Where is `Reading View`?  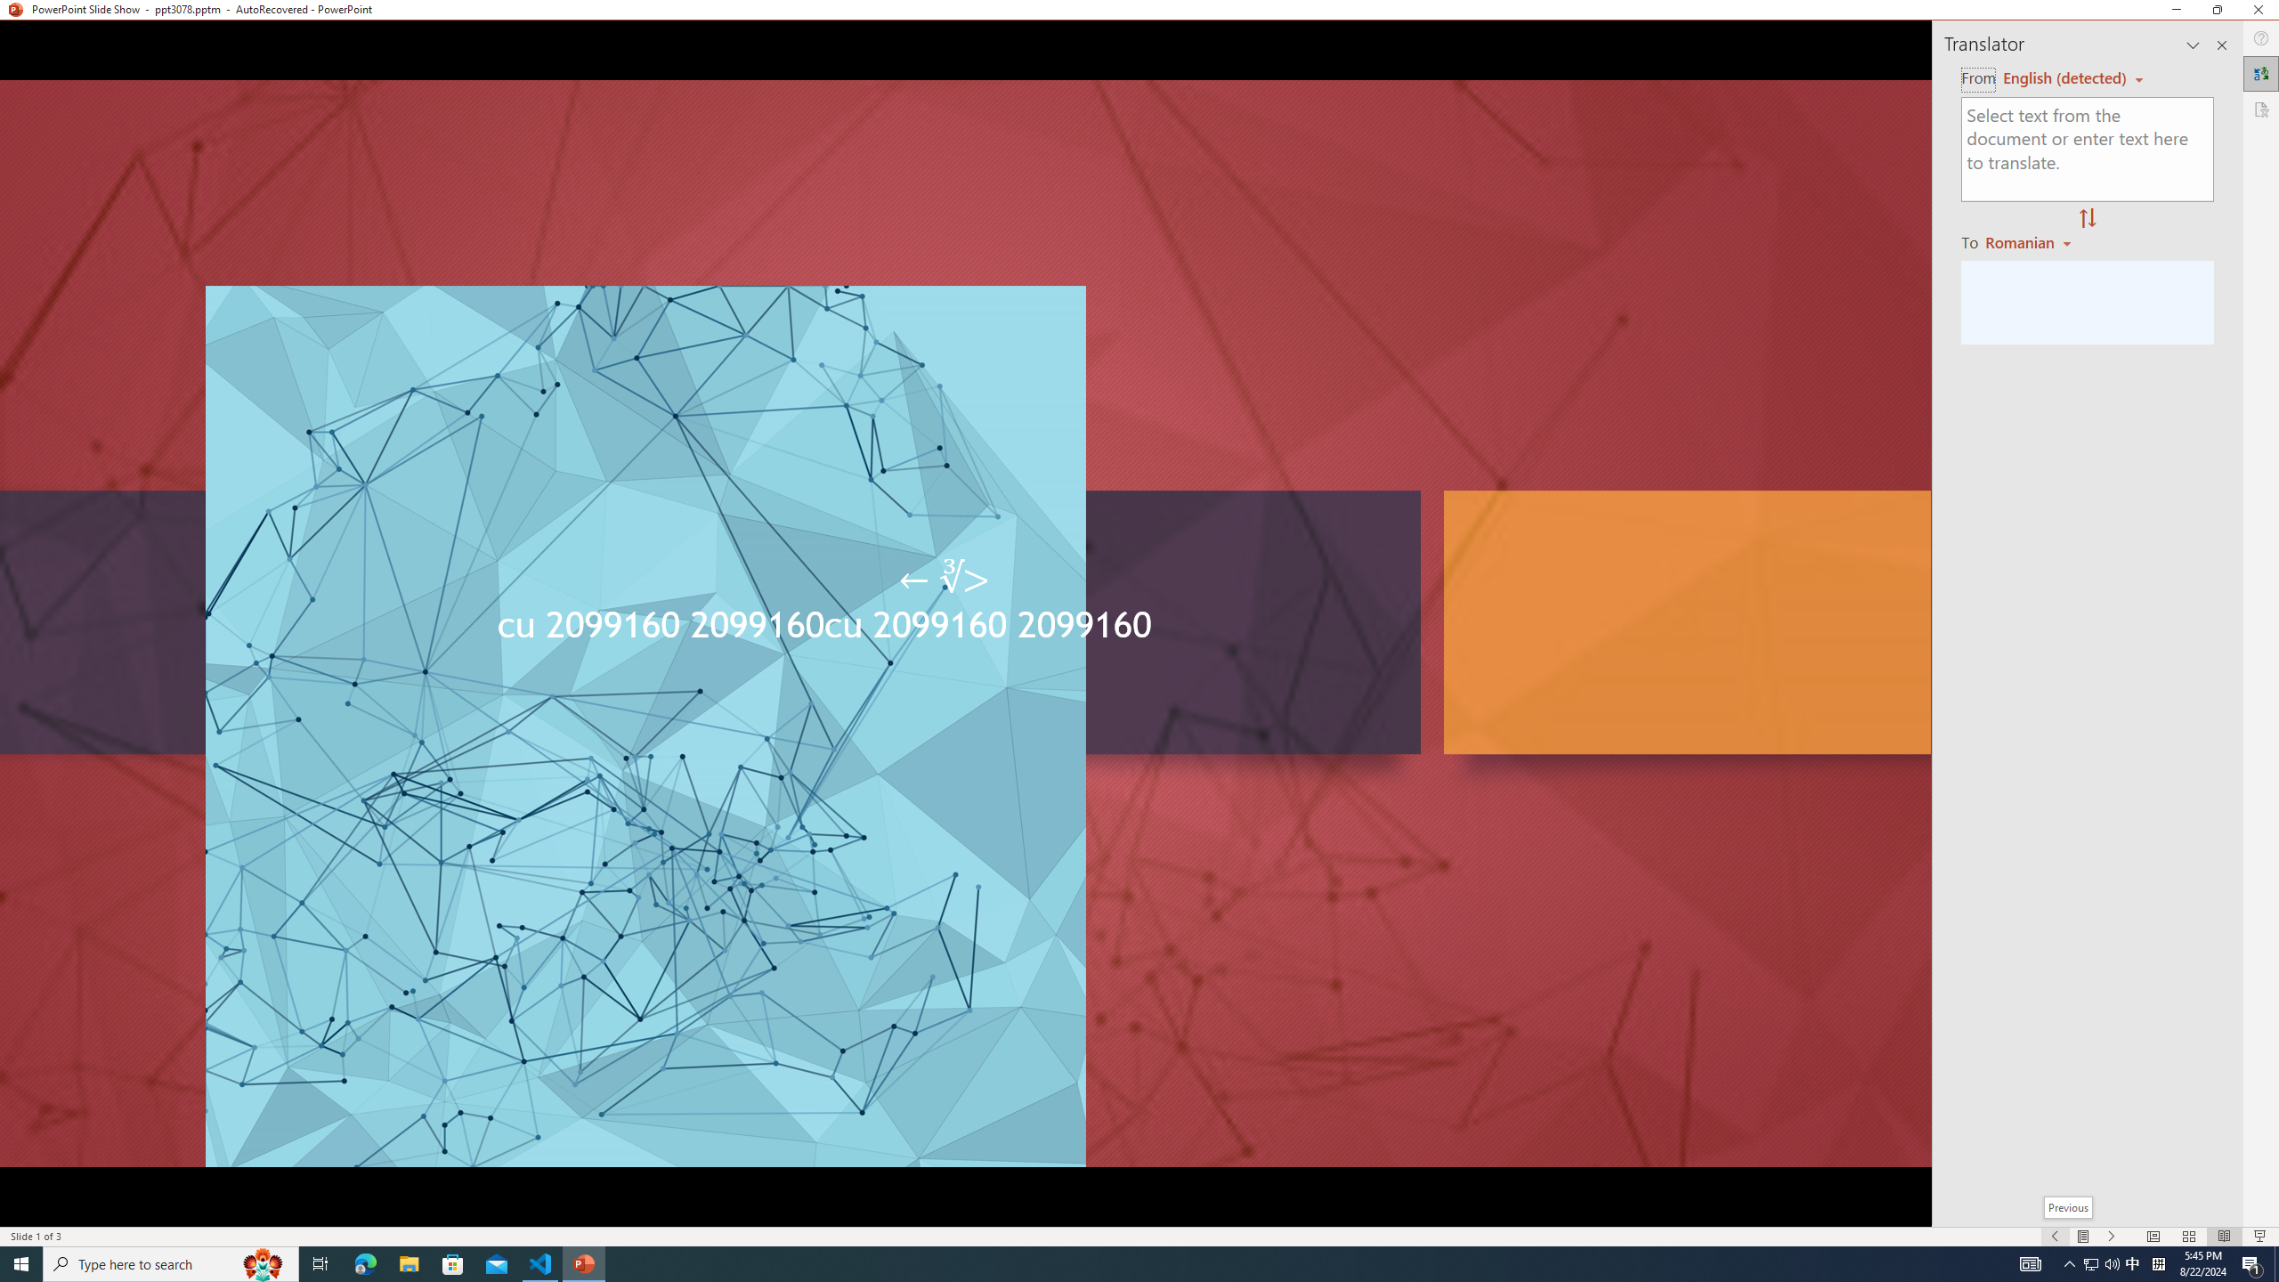
Reading View is located at coordinates (2224, 1237).